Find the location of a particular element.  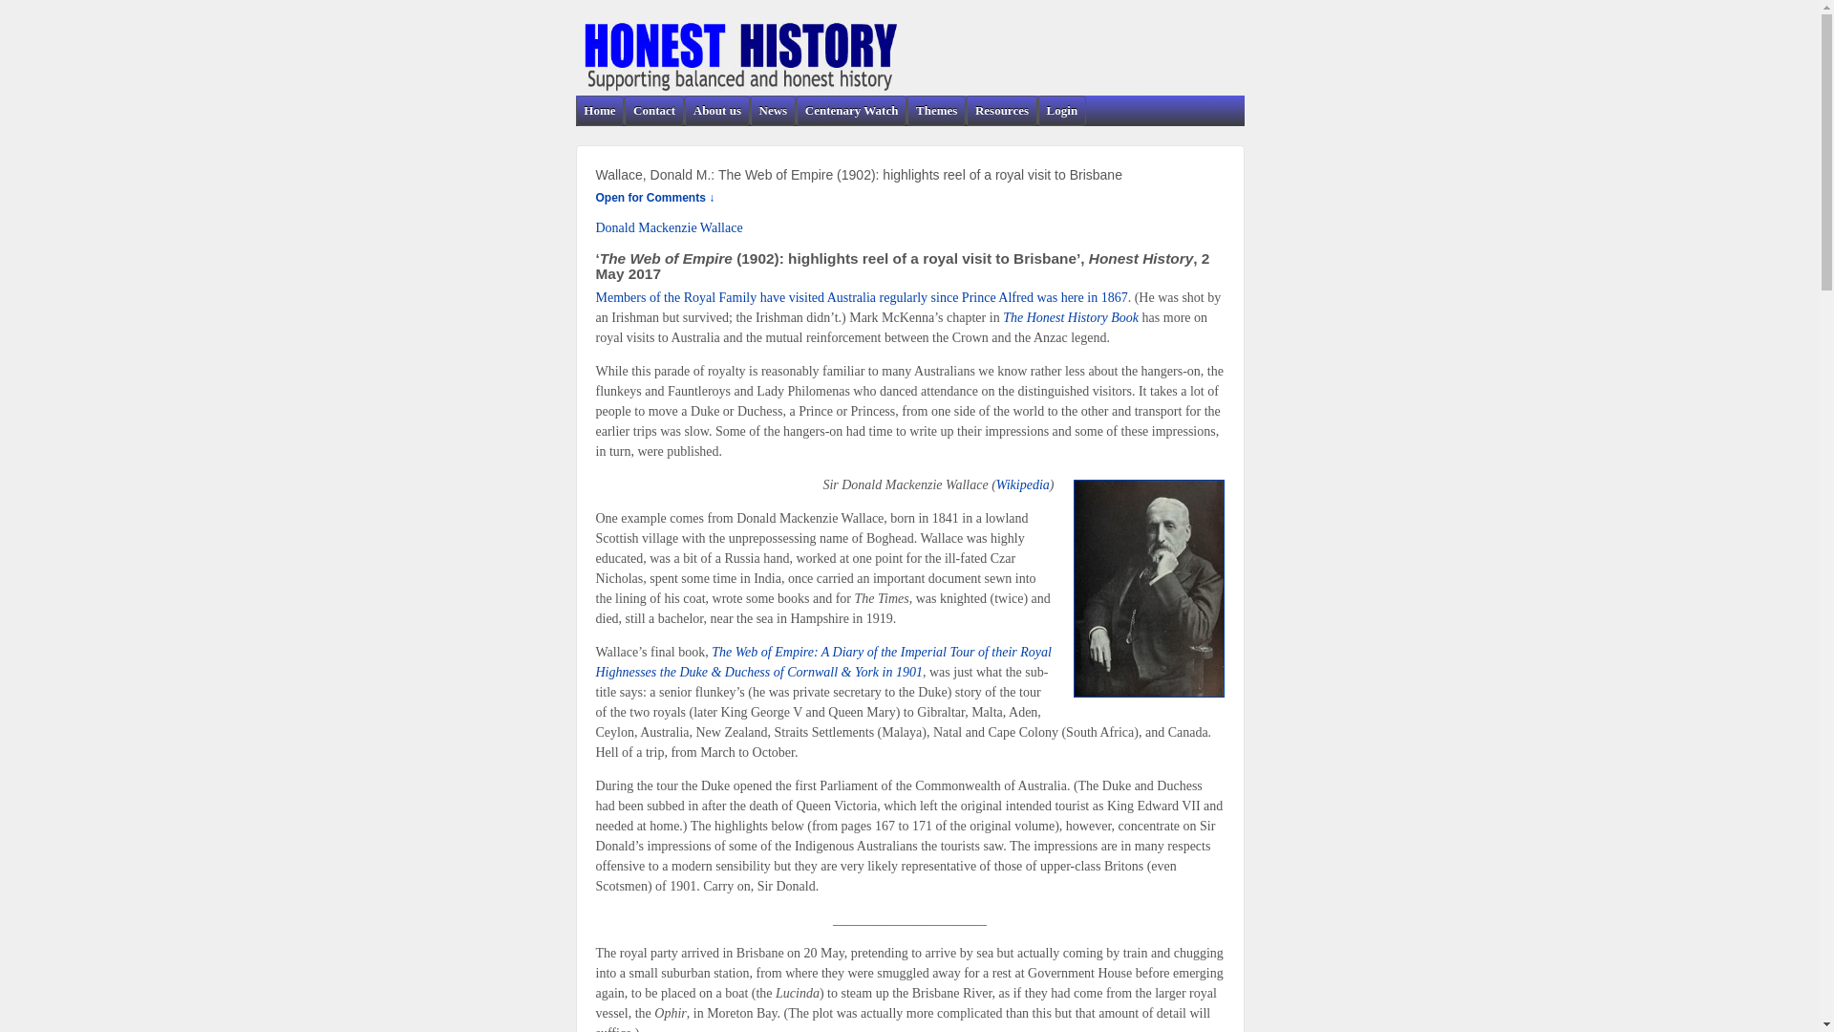

About us is located at coordinates (716, 111).